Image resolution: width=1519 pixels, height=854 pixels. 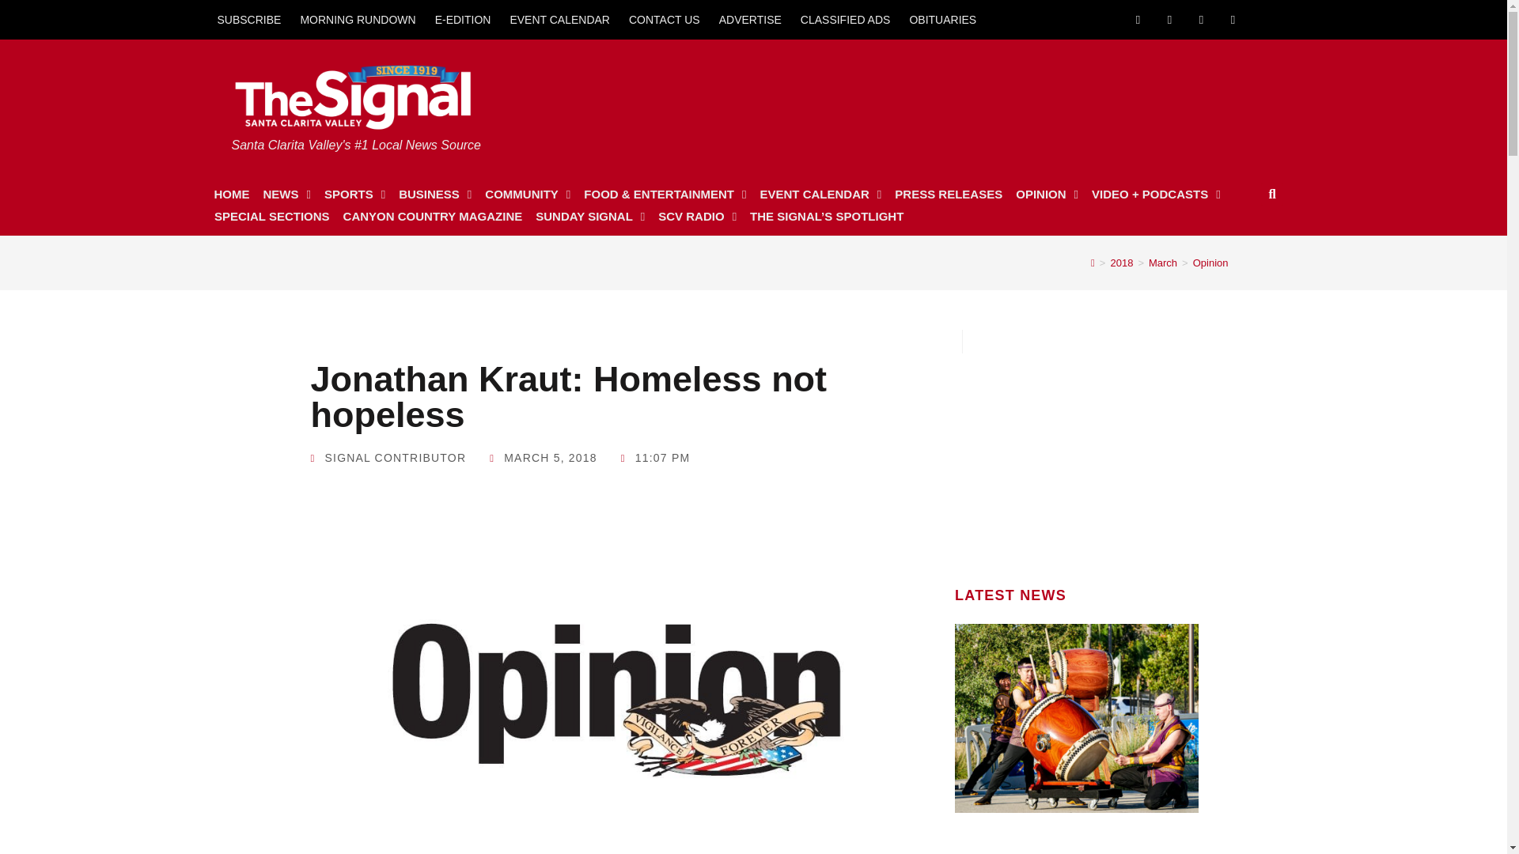 What do you see at coordinates (972, 98) in the screenshot?
I see `3rd party ad content` at bounding box center [972, 98].